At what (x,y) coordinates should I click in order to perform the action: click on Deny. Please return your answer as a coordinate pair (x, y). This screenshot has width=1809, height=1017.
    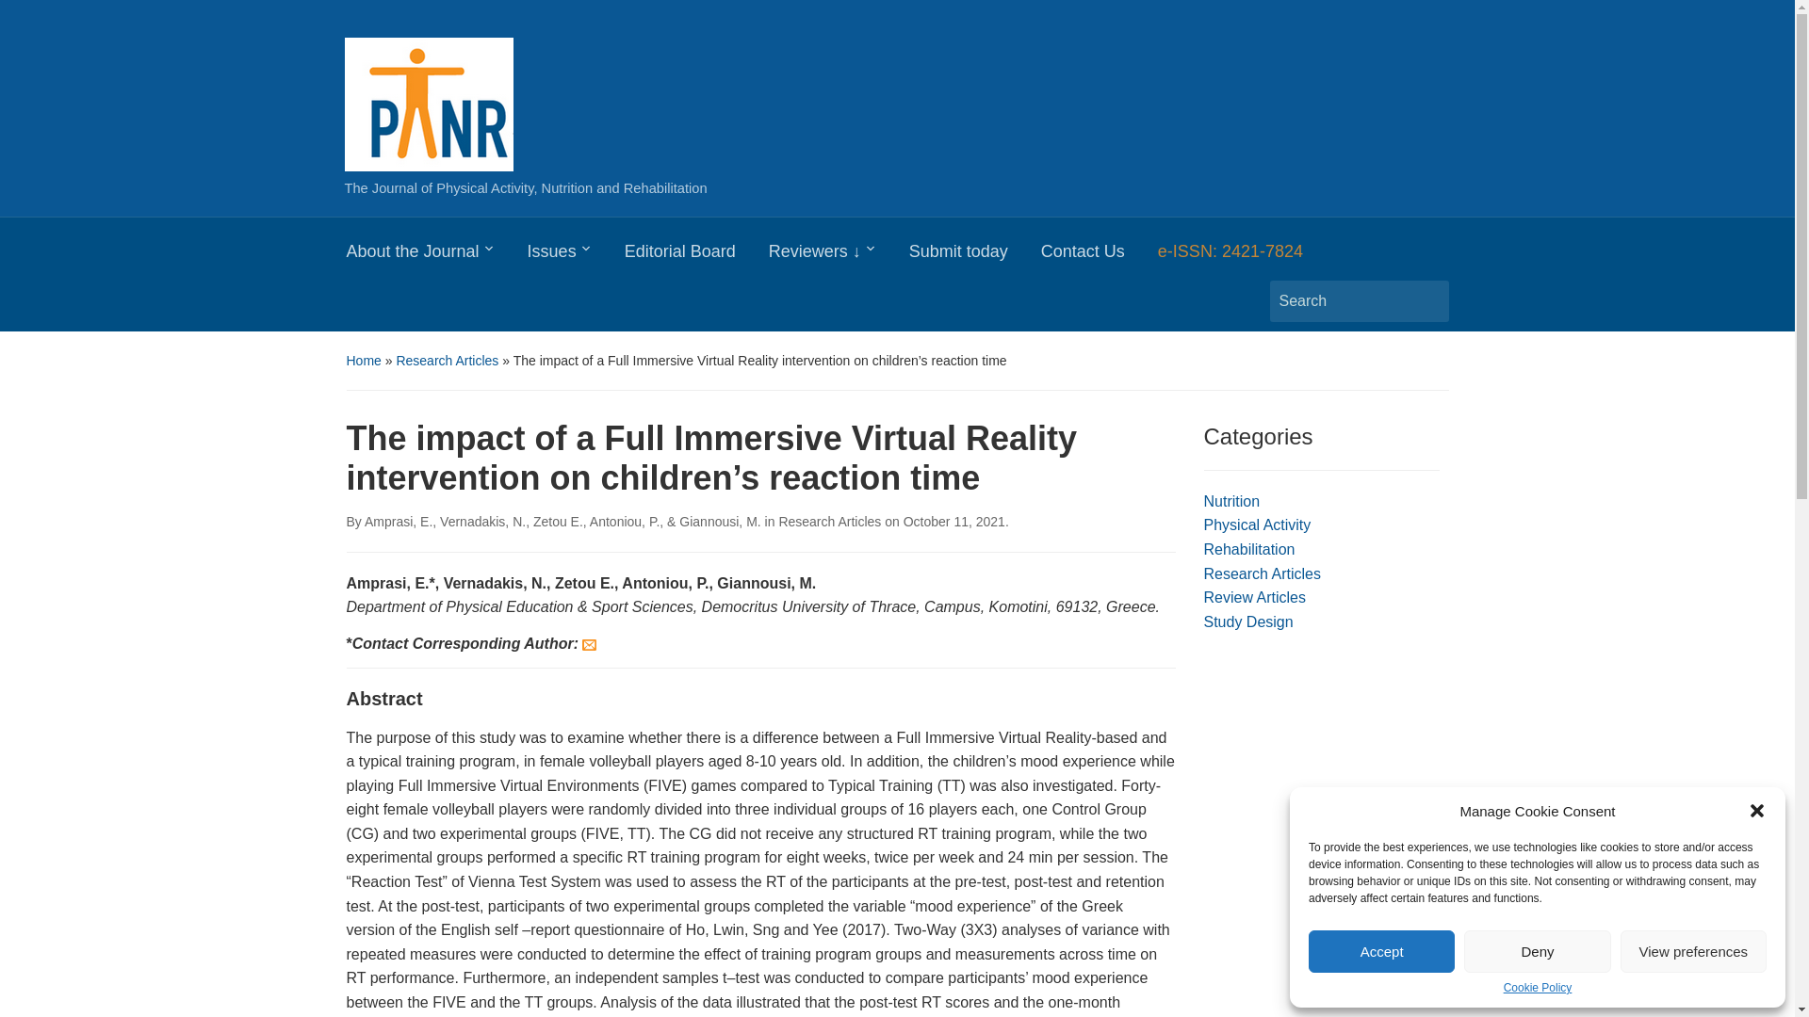
    Looking at the image, I should click on (1536, 951).